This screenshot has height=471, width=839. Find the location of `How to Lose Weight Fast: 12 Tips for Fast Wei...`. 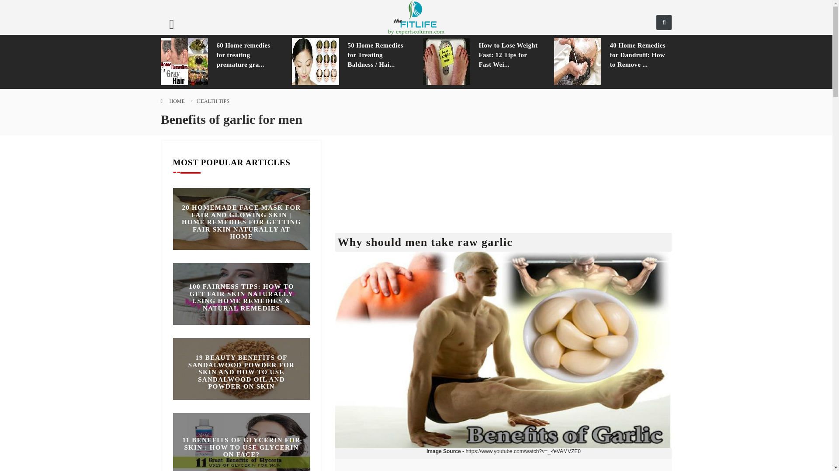

How to Lose Weight Fast: 12 Tips for Fast Wei... is located at coordinates (510, 55).